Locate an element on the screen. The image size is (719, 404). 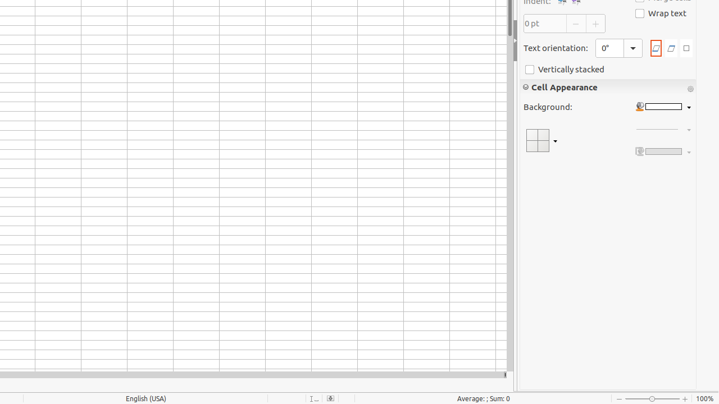
Vertically stacked is located at coordinates (608, 70).